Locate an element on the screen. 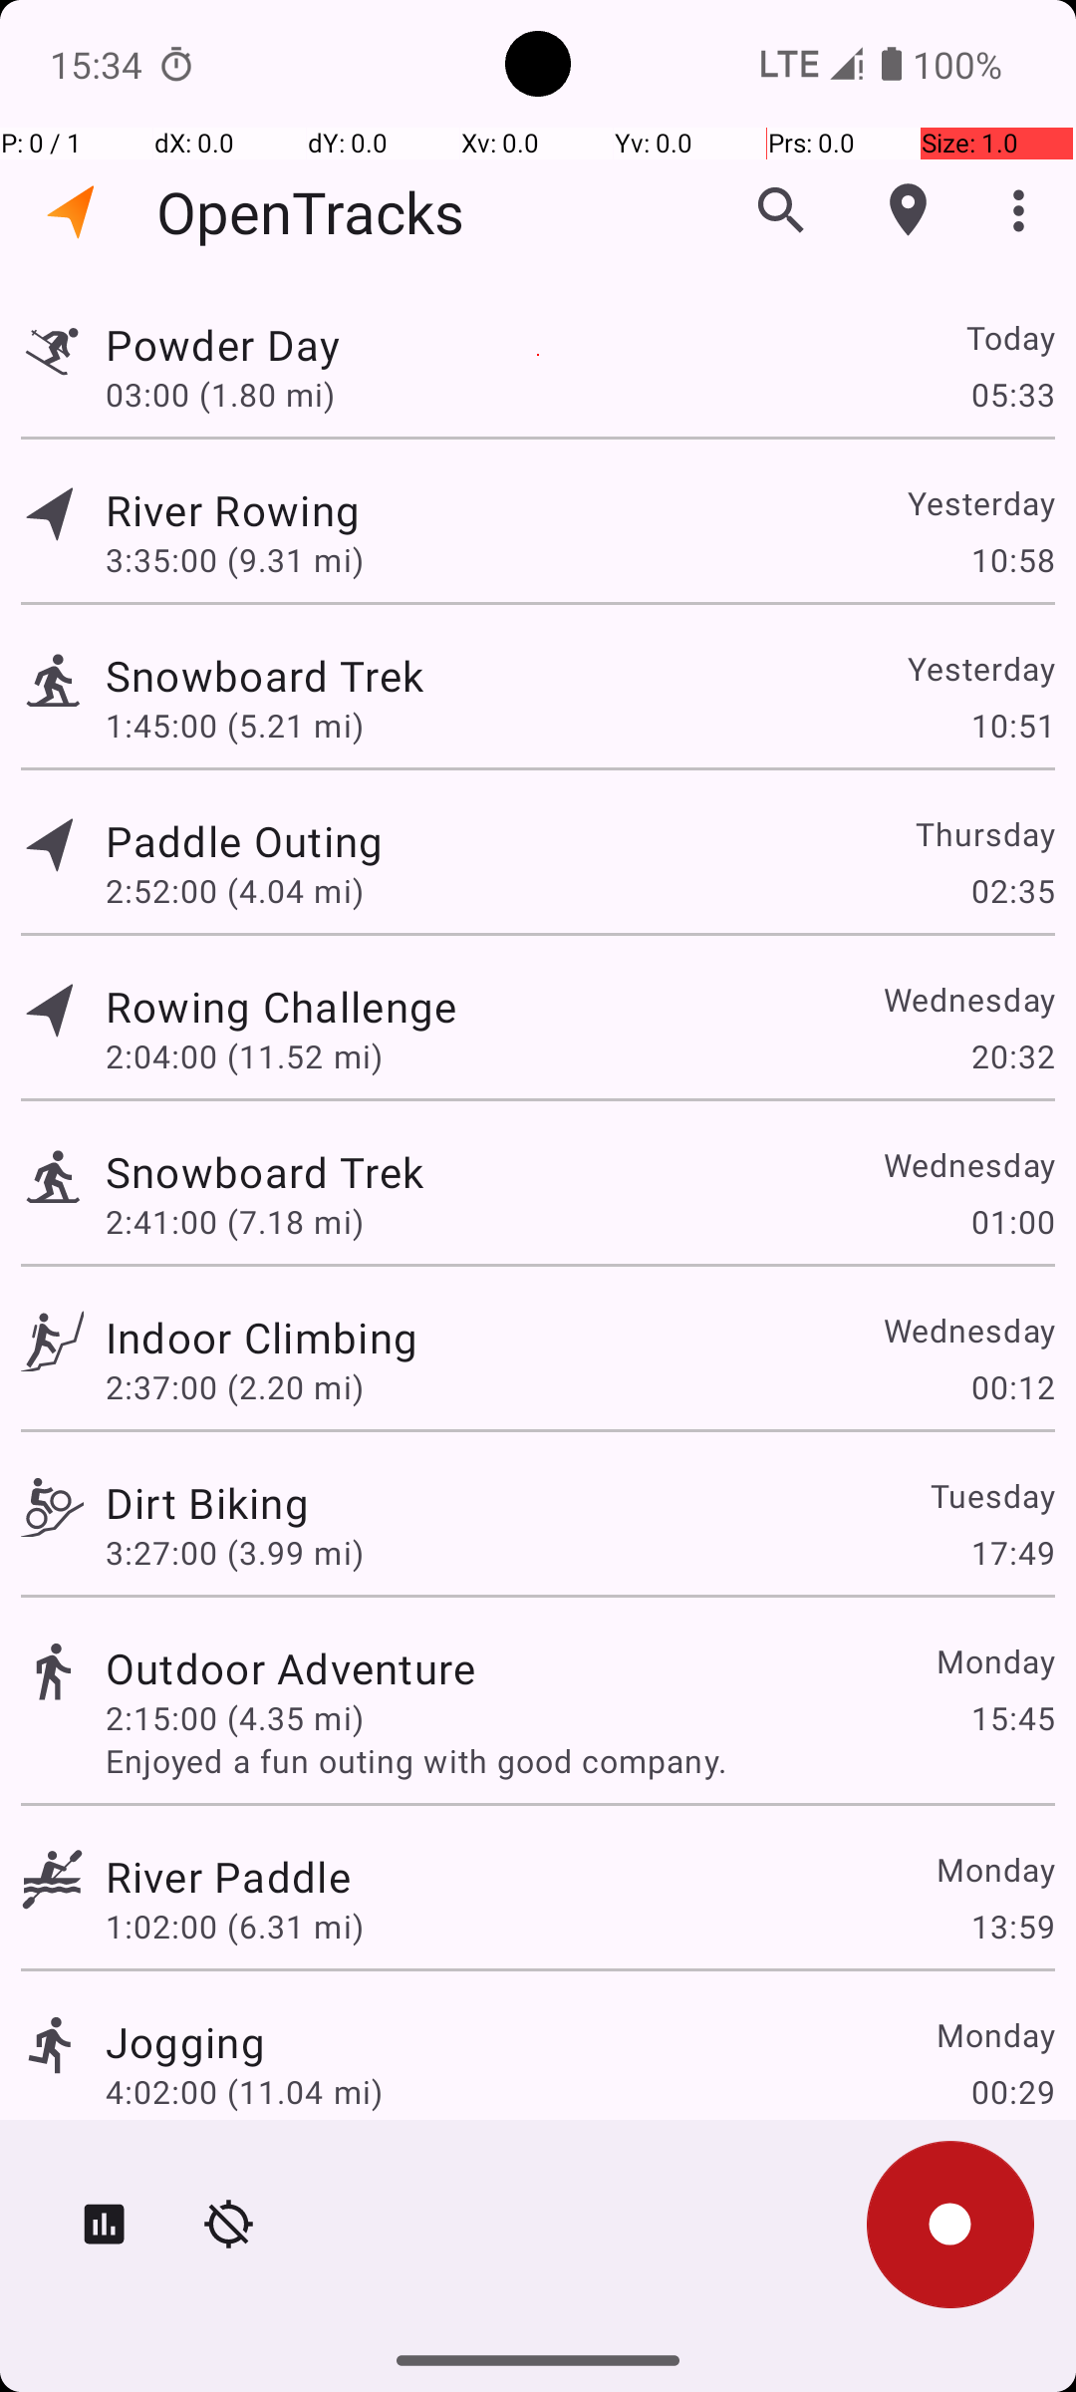 Image resolution: width=1076 pixels, height=2392 pixels. River Rowing is located at coordinates (233, 510).